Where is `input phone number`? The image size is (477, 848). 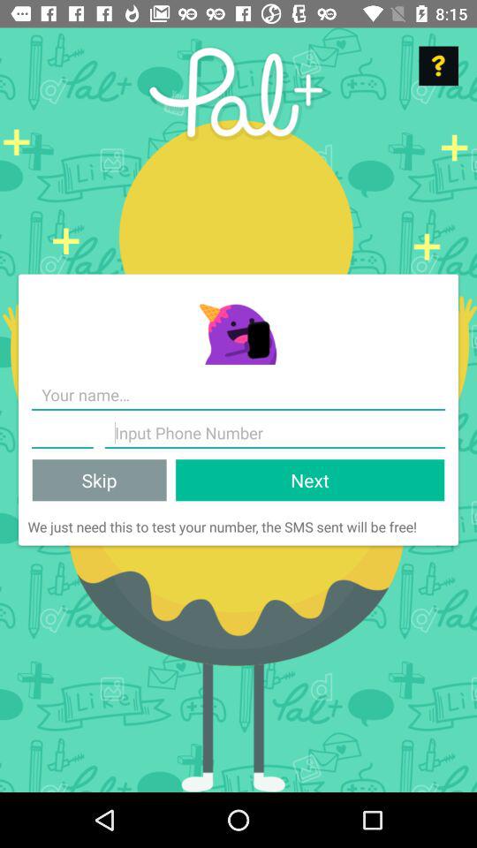 input phone number is located at coordinates (275, 433).